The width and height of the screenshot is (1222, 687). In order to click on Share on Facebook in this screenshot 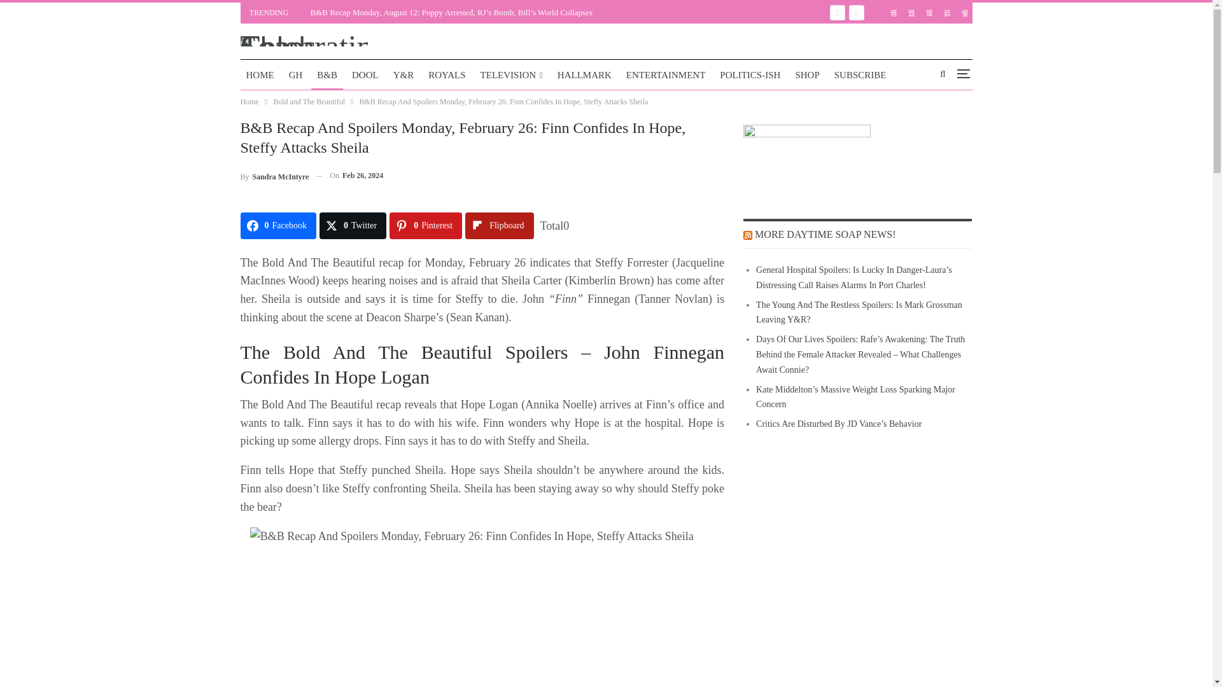, I will do `click(279, 225)`.